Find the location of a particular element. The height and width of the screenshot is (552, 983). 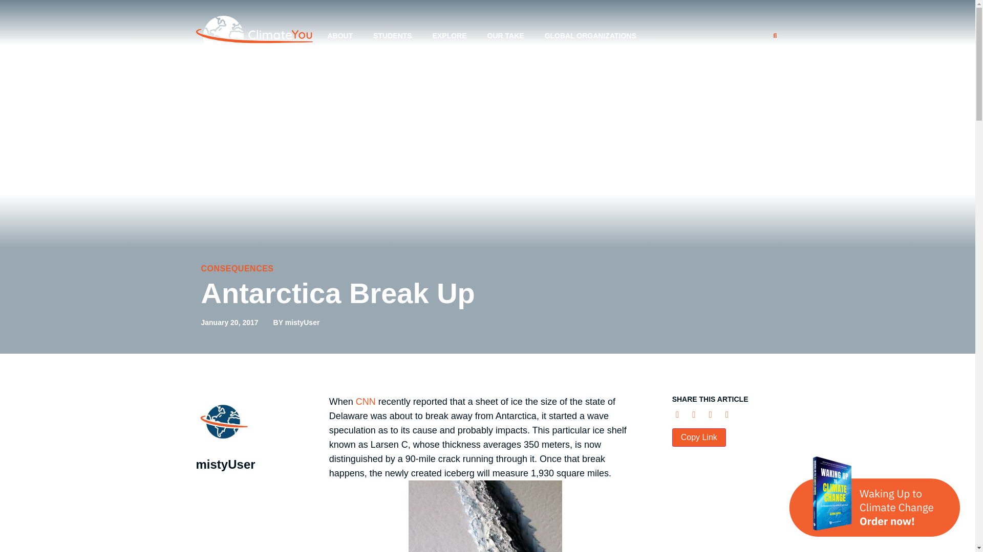

Group 7 is located at coordinates (254, 36).